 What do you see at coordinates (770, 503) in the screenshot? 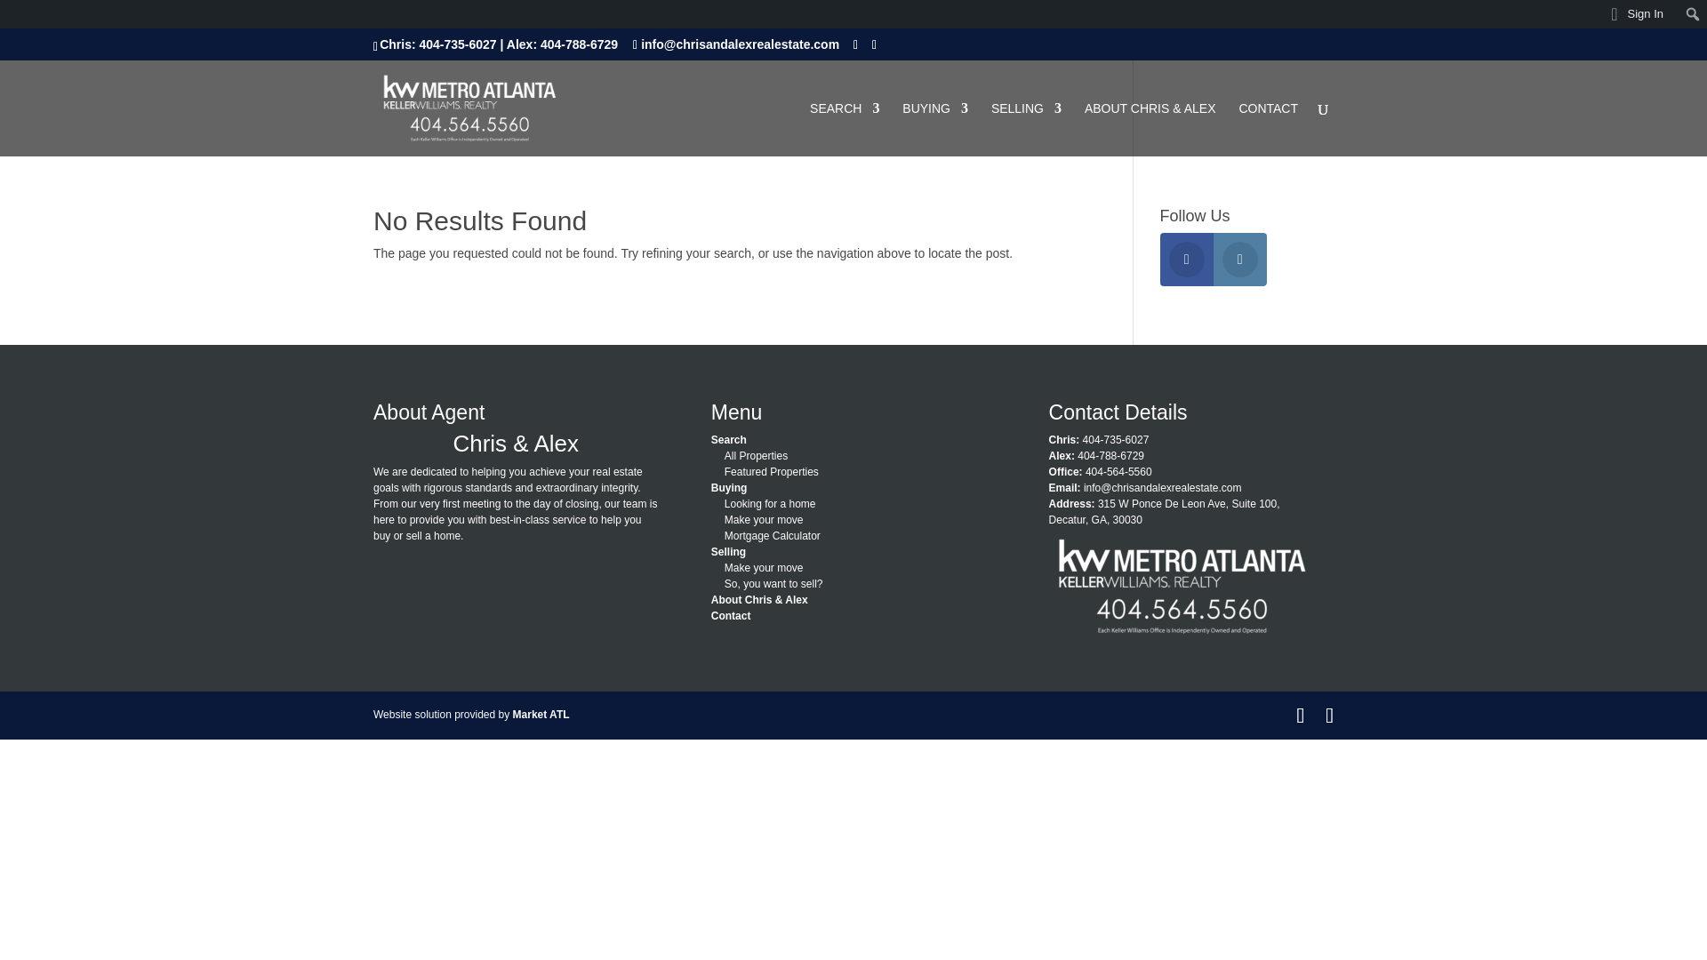
I see `Looking for a home` at bounding box center [770, 503].